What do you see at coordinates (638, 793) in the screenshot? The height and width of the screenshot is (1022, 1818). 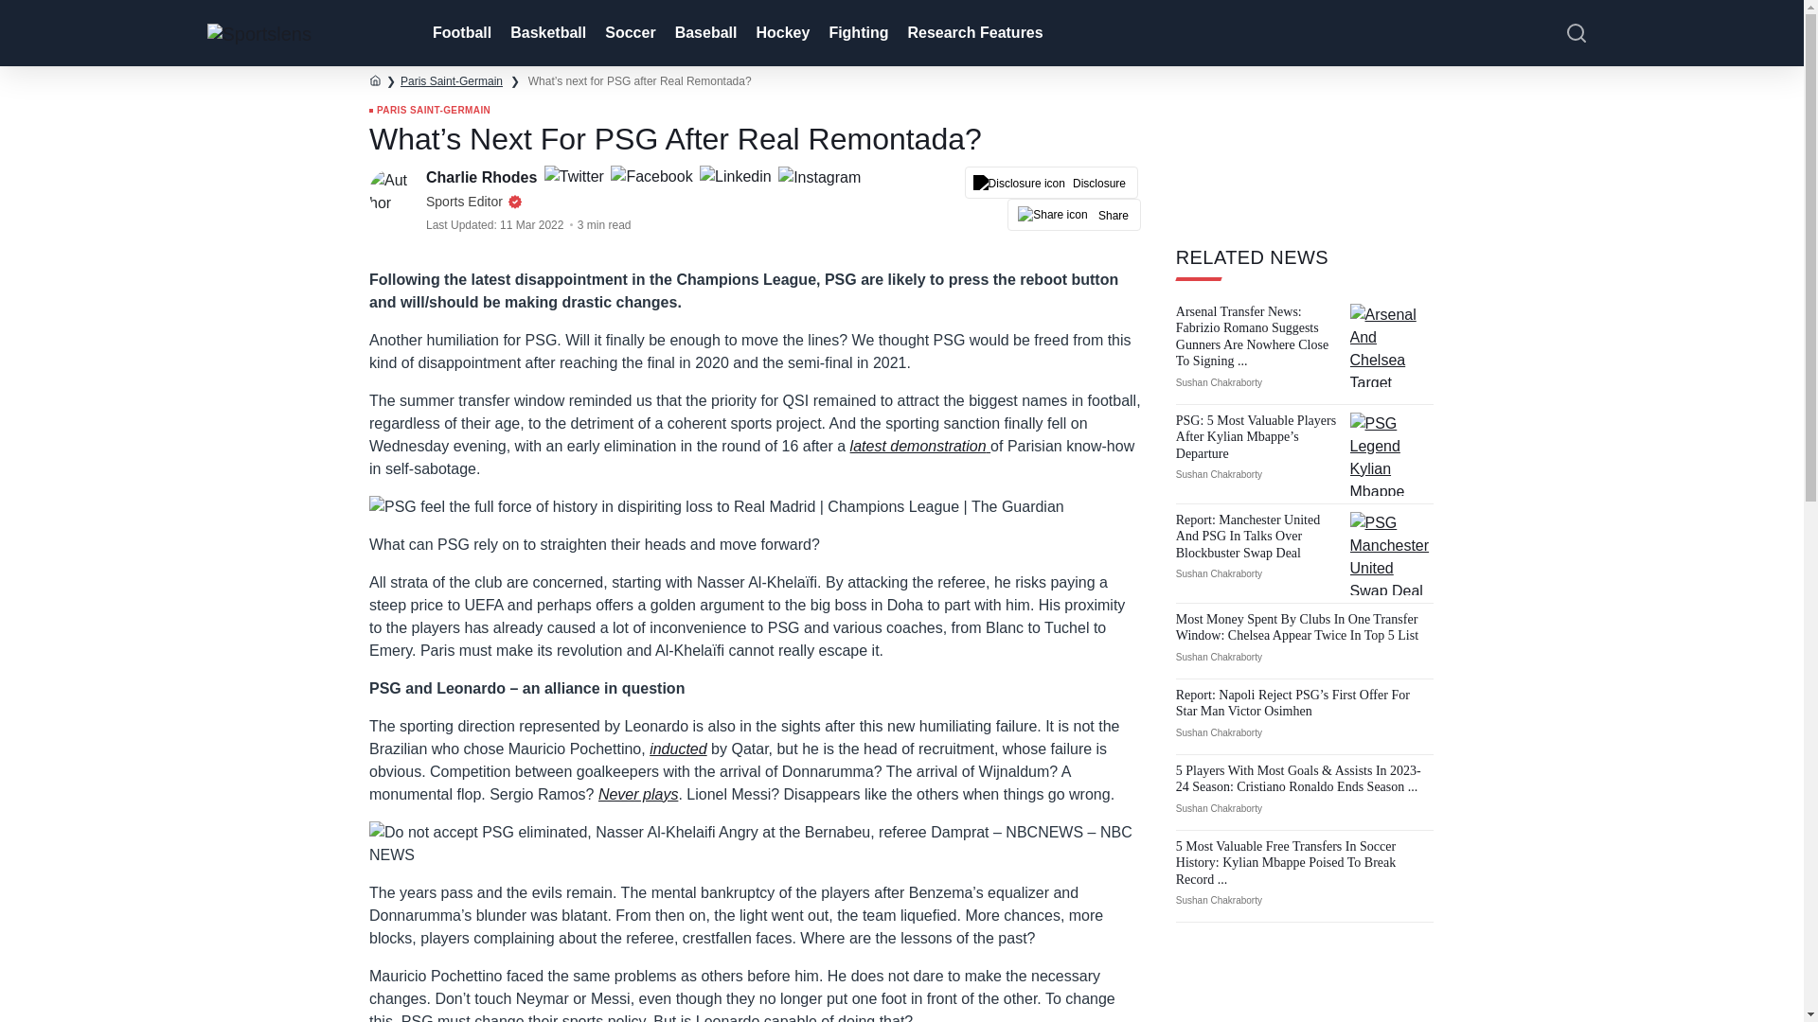 I see `Never plays` at bounding box center [638, 793].